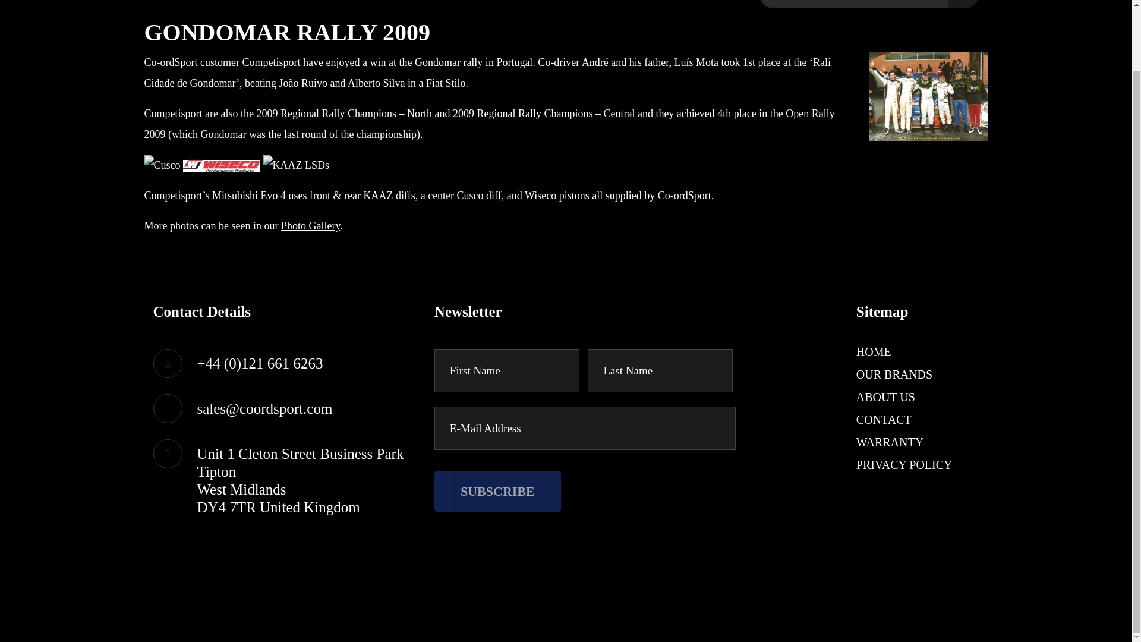  I want to click on KAAZ diffs, so click(389, 195).